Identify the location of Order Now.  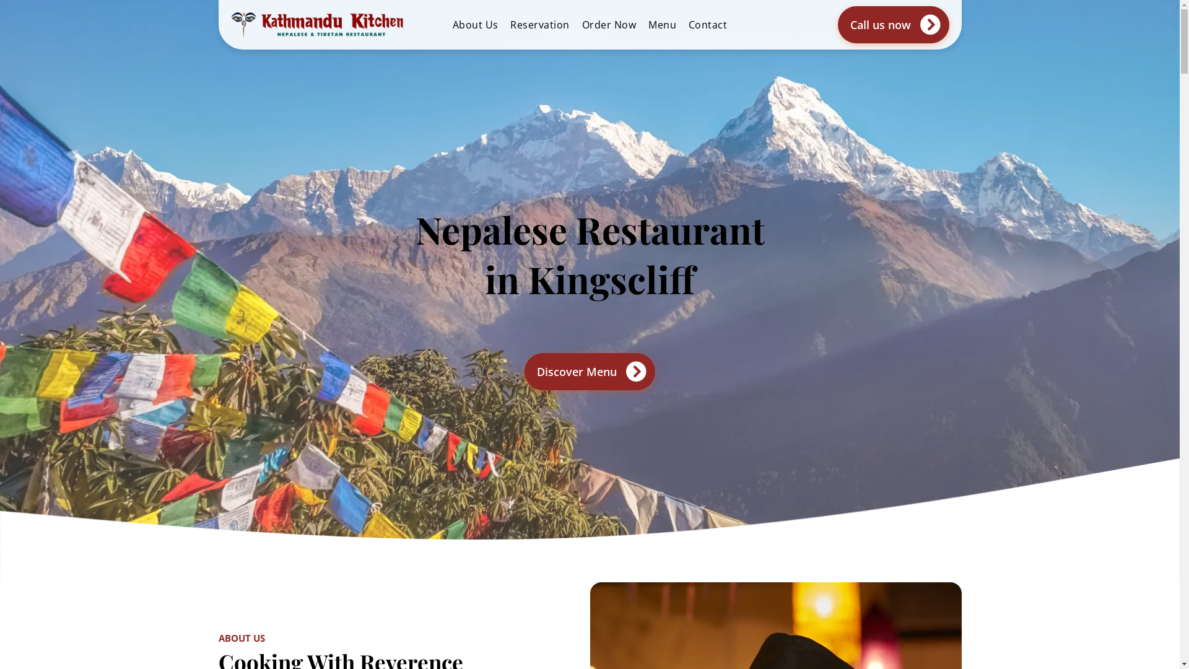
(609, 25).